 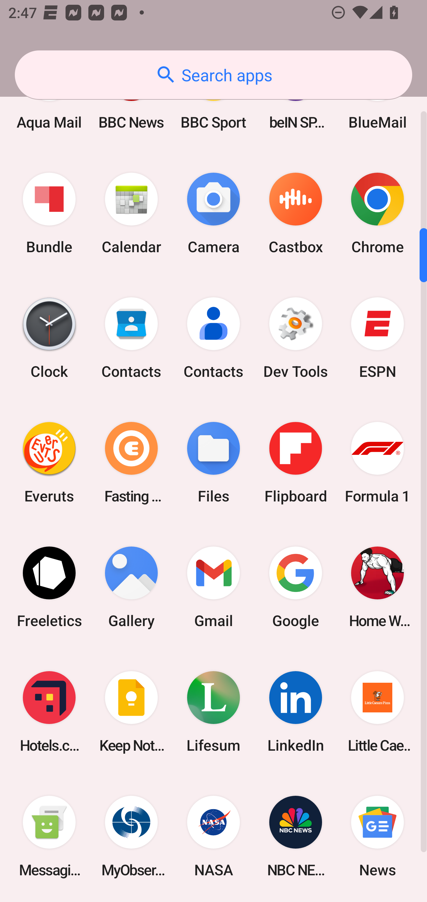 What do you see at coordinates (213, 587) in the screenshot?
I see `Gmail` at bounding box center [213, 587].